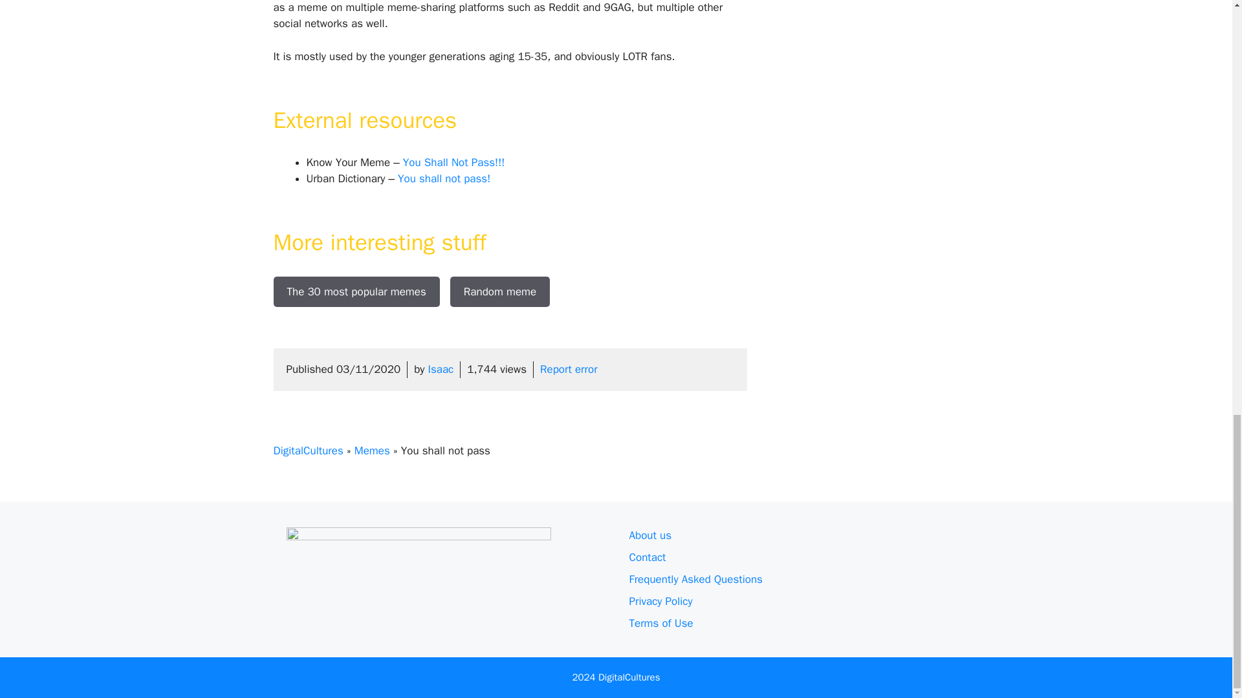 This screenshot has height=698, width=1242. What do you see at coordinates (356, 291) in the screenshot?
I see `The 30 most popular memes` at bounding box center [356, 291].